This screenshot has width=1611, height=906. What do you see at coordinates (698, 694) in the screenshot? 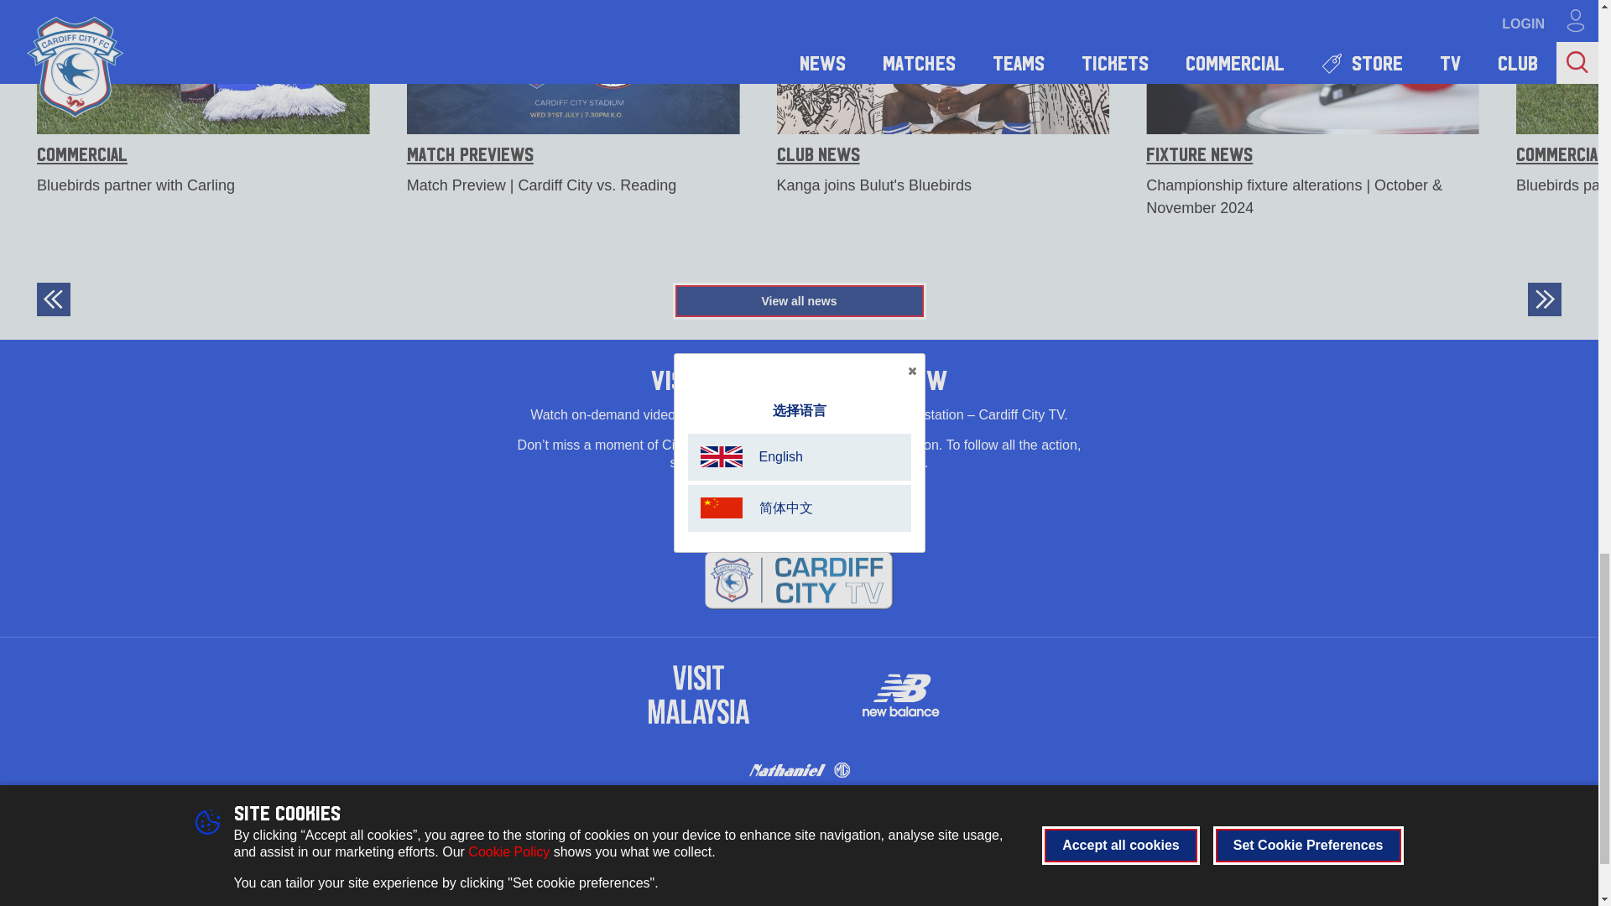
I see `Visit Malaysia` at bounding box center [698, 694].